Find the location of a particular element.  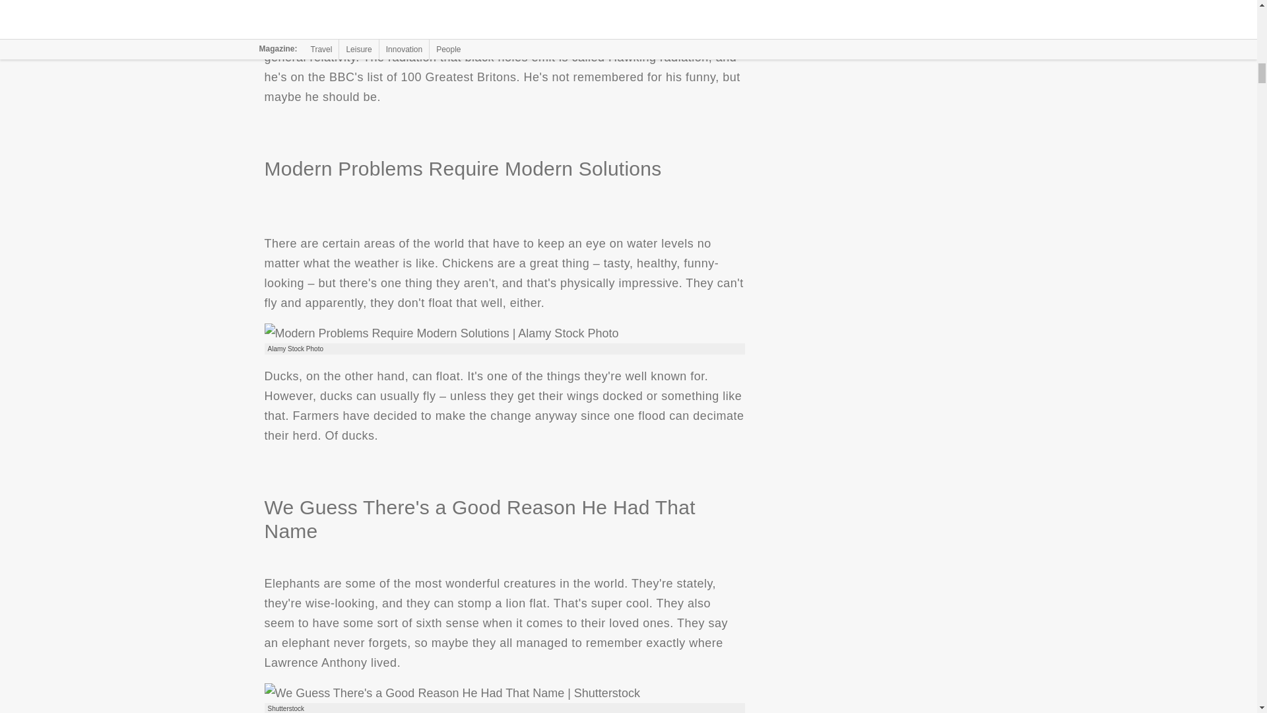

Ha. Ha. Ha. is located at coordinates (397, 2).